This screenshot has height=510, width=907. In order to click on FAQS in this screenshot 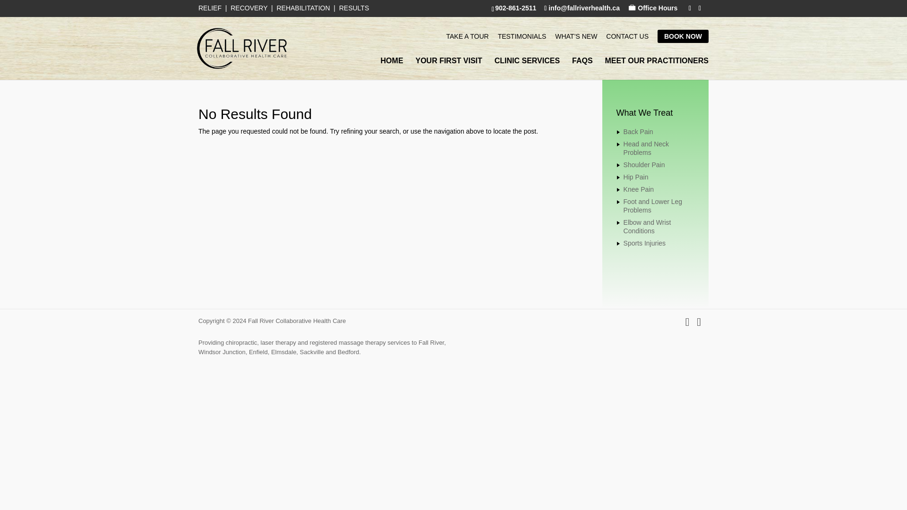, I will do `click(582, 68)`.